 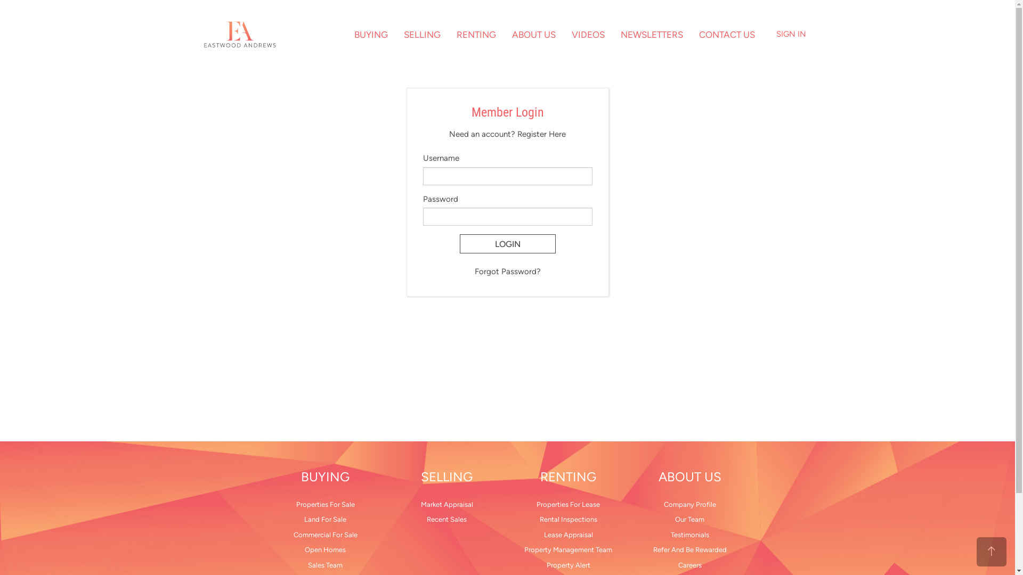 What do you see at coordinates (446, 520) in the screenshot?
I see `Recent Sales` at bounding box center [446, 520].